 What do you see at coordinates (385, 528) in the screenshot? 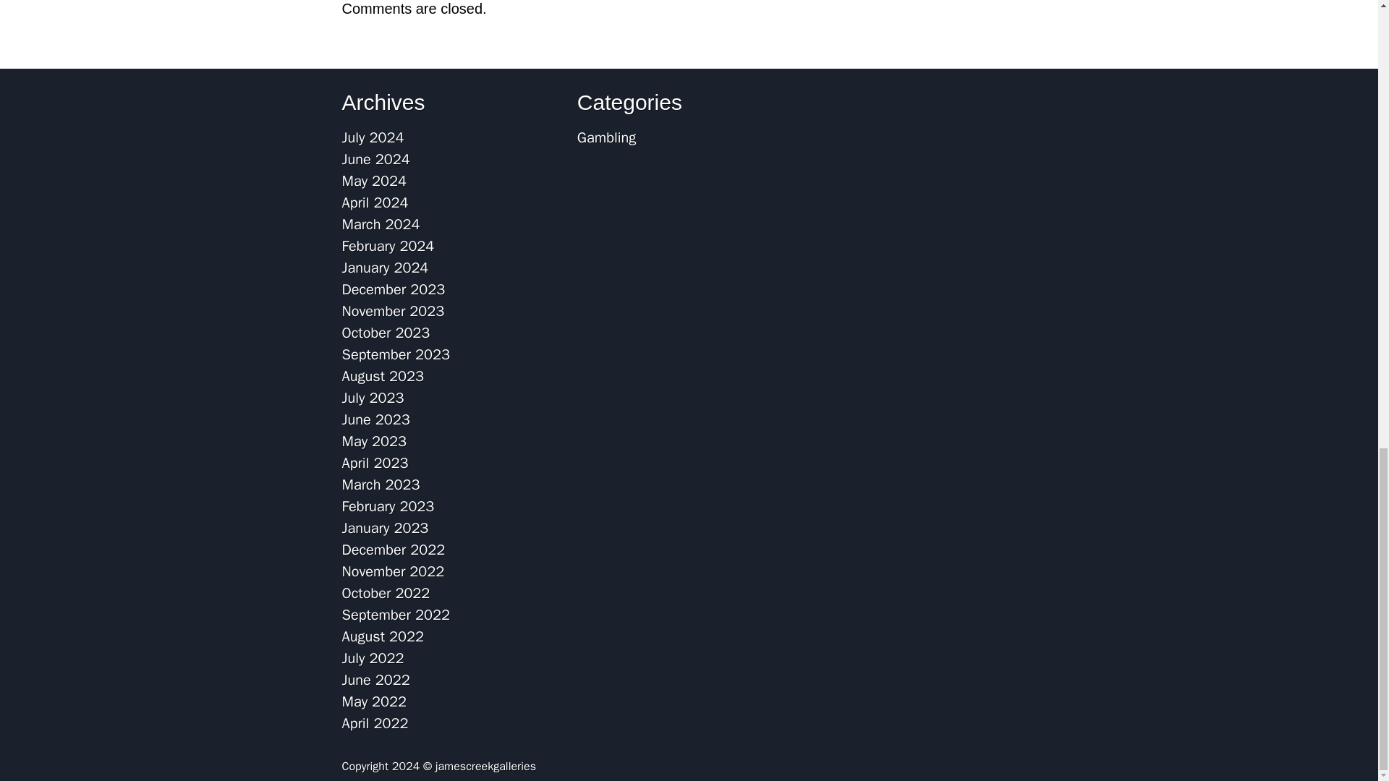
I see `January 2023` at bounding box center [385, 528].